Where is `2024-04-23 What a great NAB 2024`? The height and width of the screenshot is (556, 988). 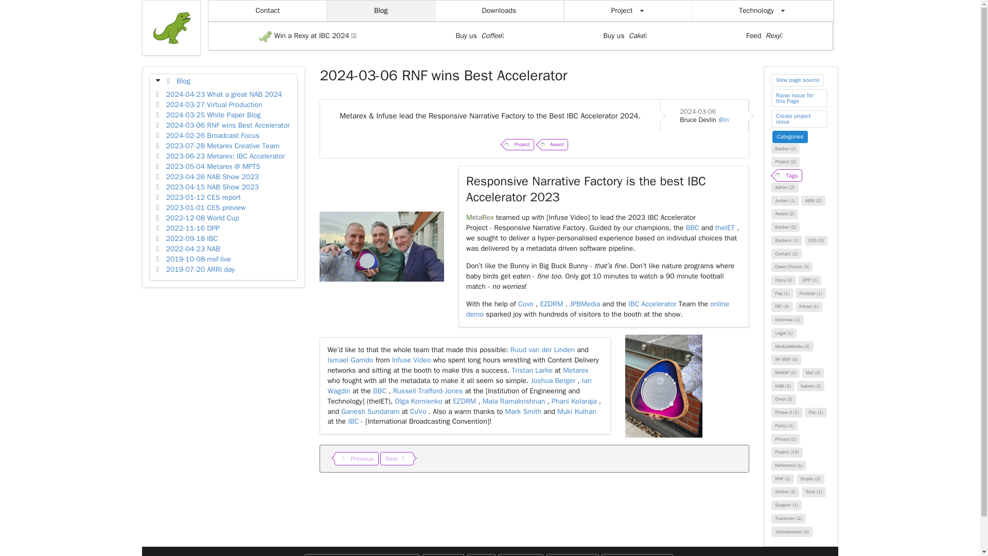 2024-04-23 What a great NAB 2024 is located at coordinates (223, 94).